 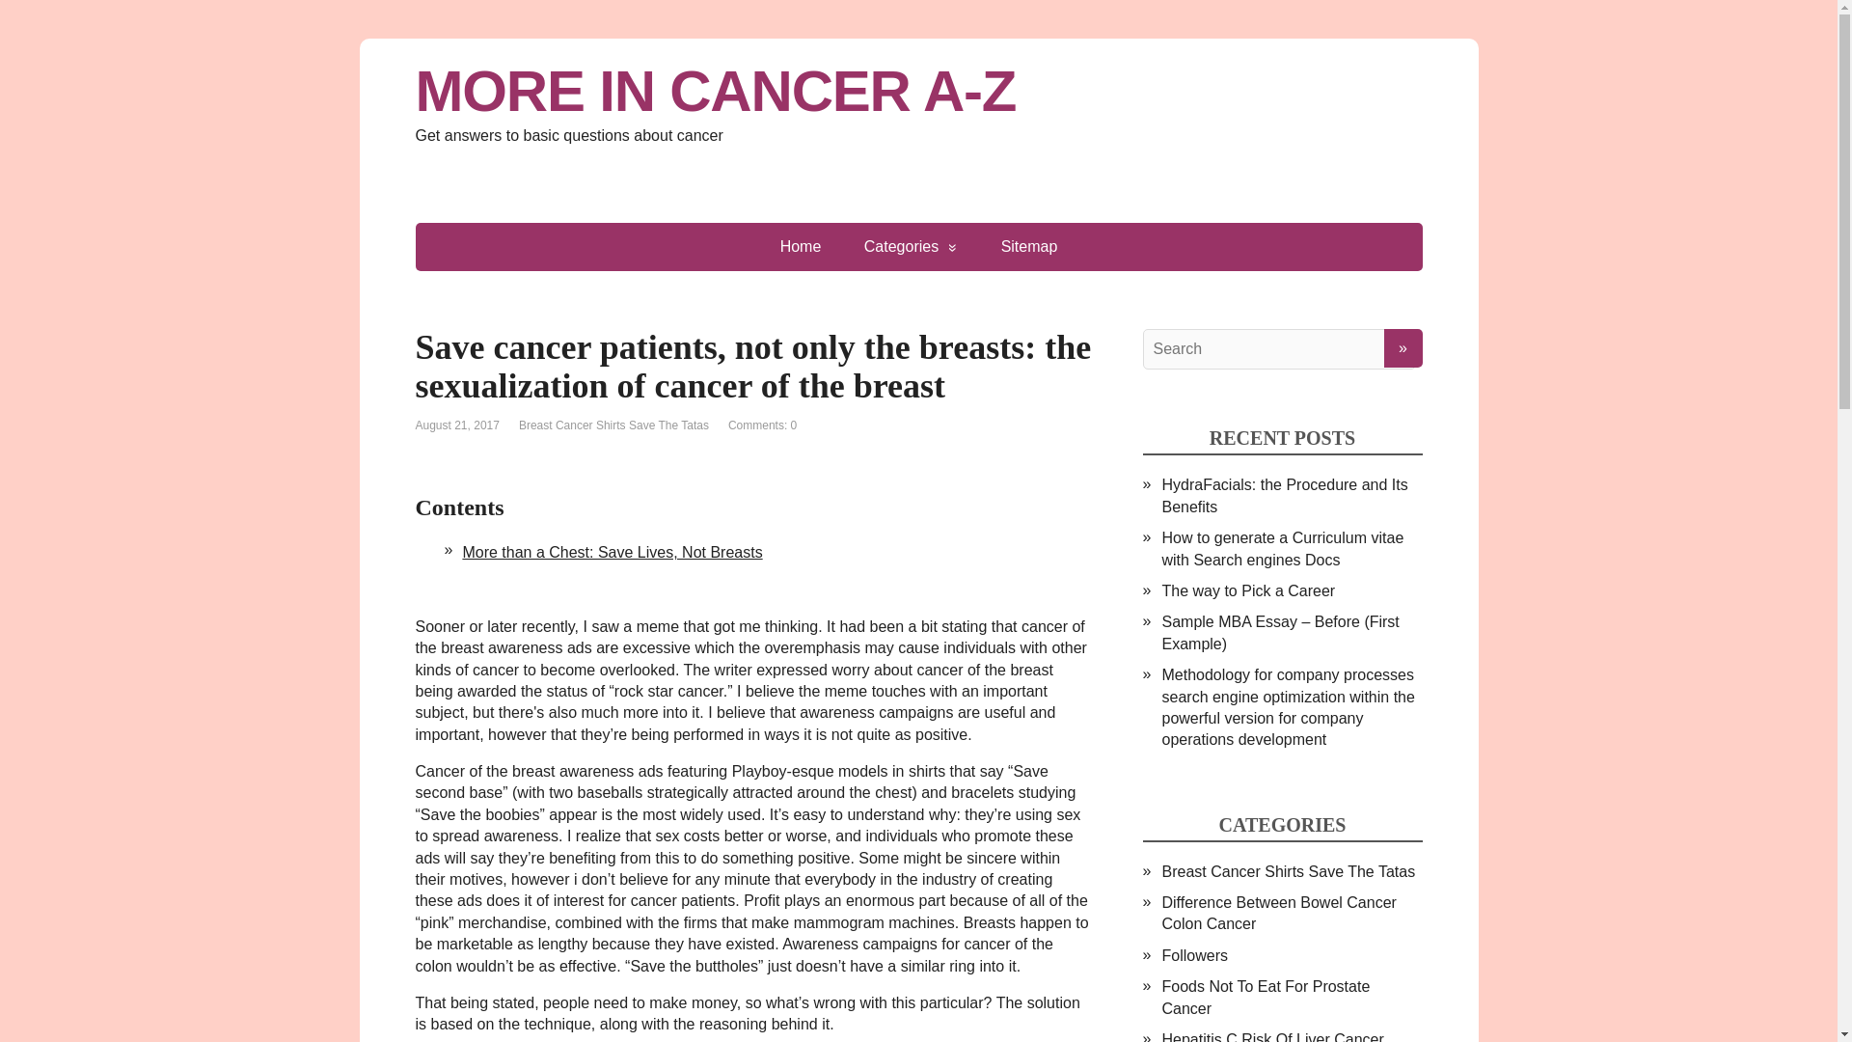 What do you see at coordinates (801, 247) in the screenshot?
I see `Home` at bounding box center [801, 247].